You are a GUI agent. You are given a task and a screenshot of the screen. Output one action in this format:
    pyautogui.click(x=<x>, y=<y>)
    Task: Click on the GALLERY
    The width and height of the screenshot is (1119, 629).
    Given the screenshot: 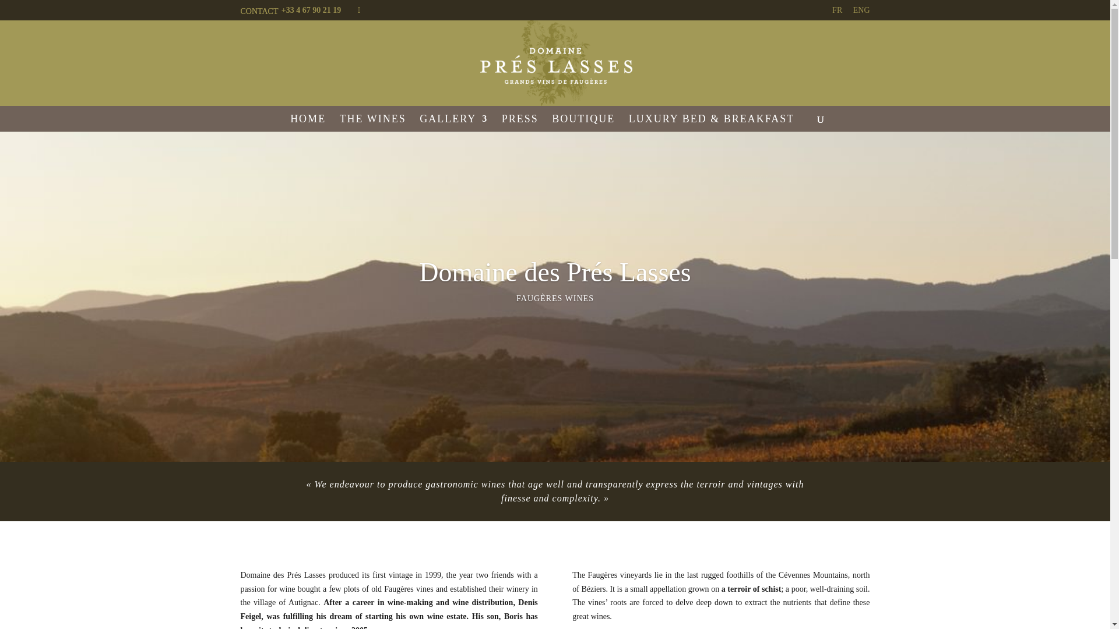 What is the action you would take?
    pyautogui.click(x=453, y=122)
    